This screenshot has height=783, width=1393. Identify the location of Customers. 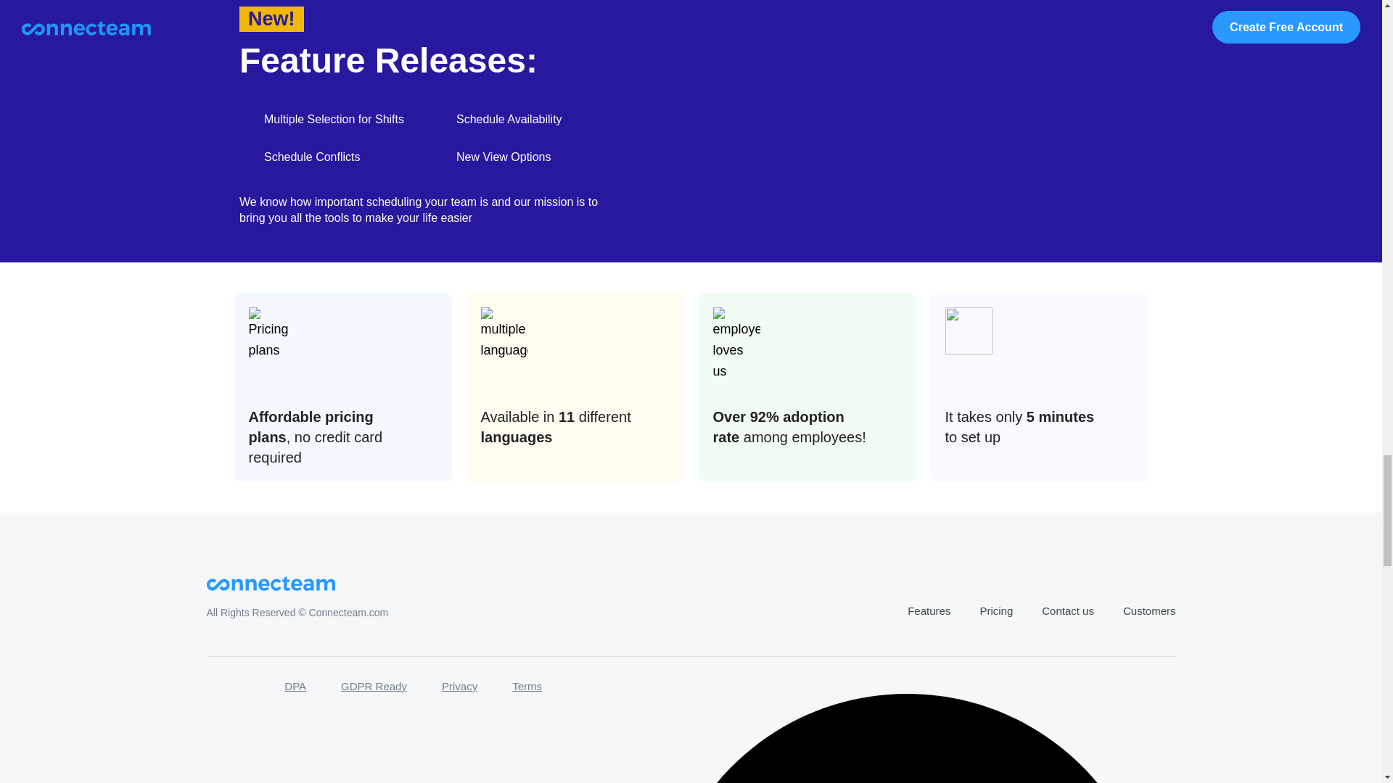
(1149, 610).